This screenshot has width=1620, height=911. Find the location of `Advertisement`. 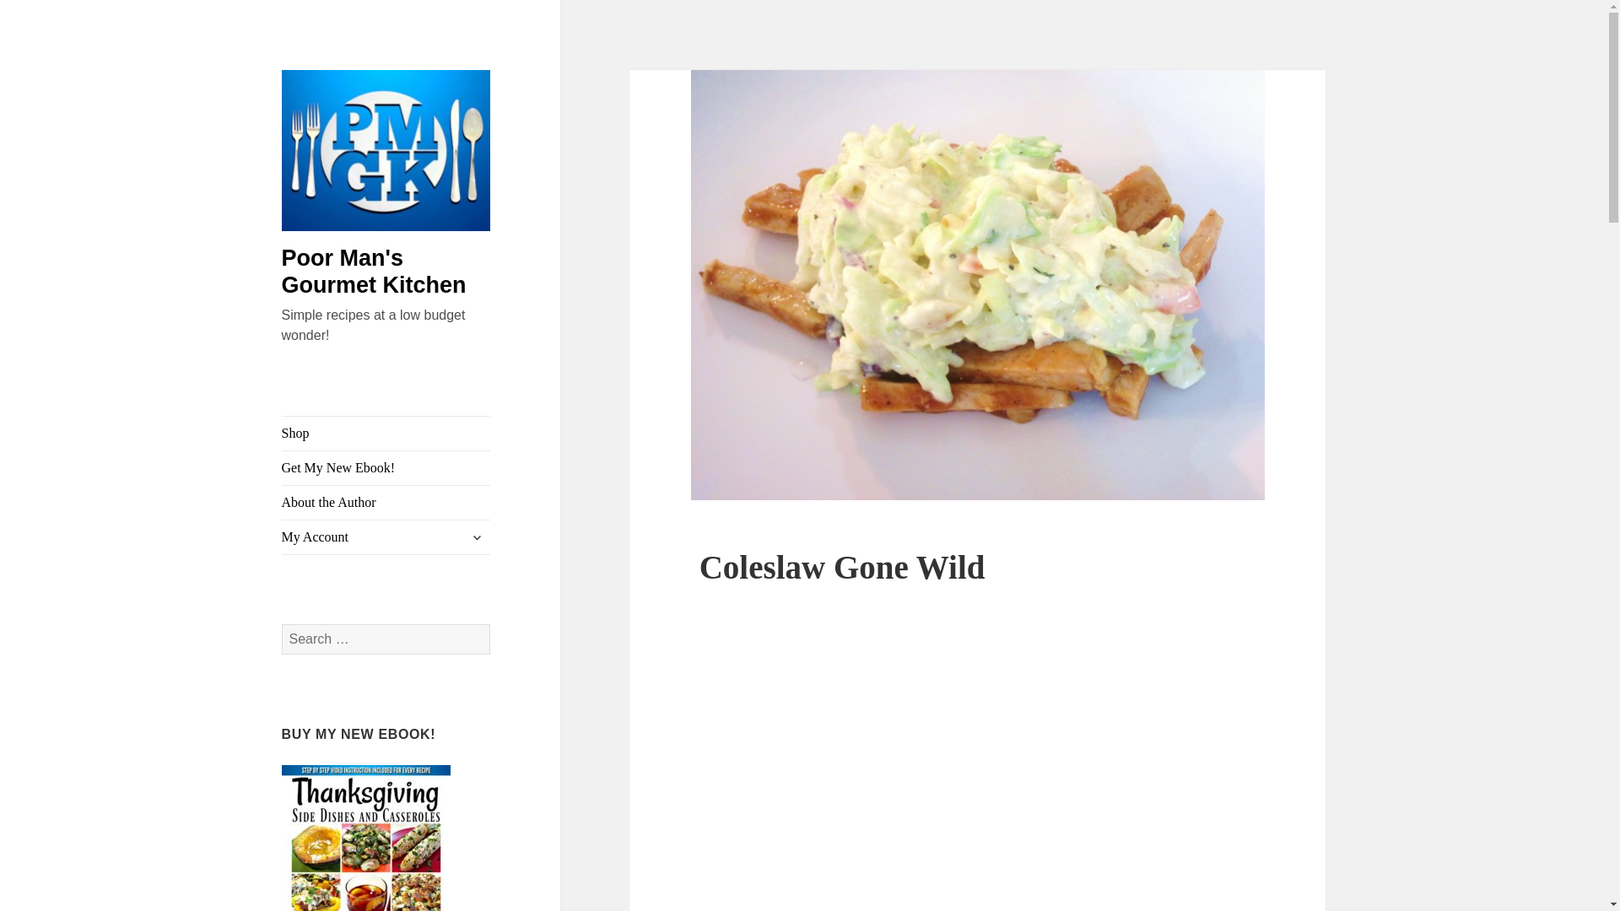

Advertisement is located at coordinates (978, 746).